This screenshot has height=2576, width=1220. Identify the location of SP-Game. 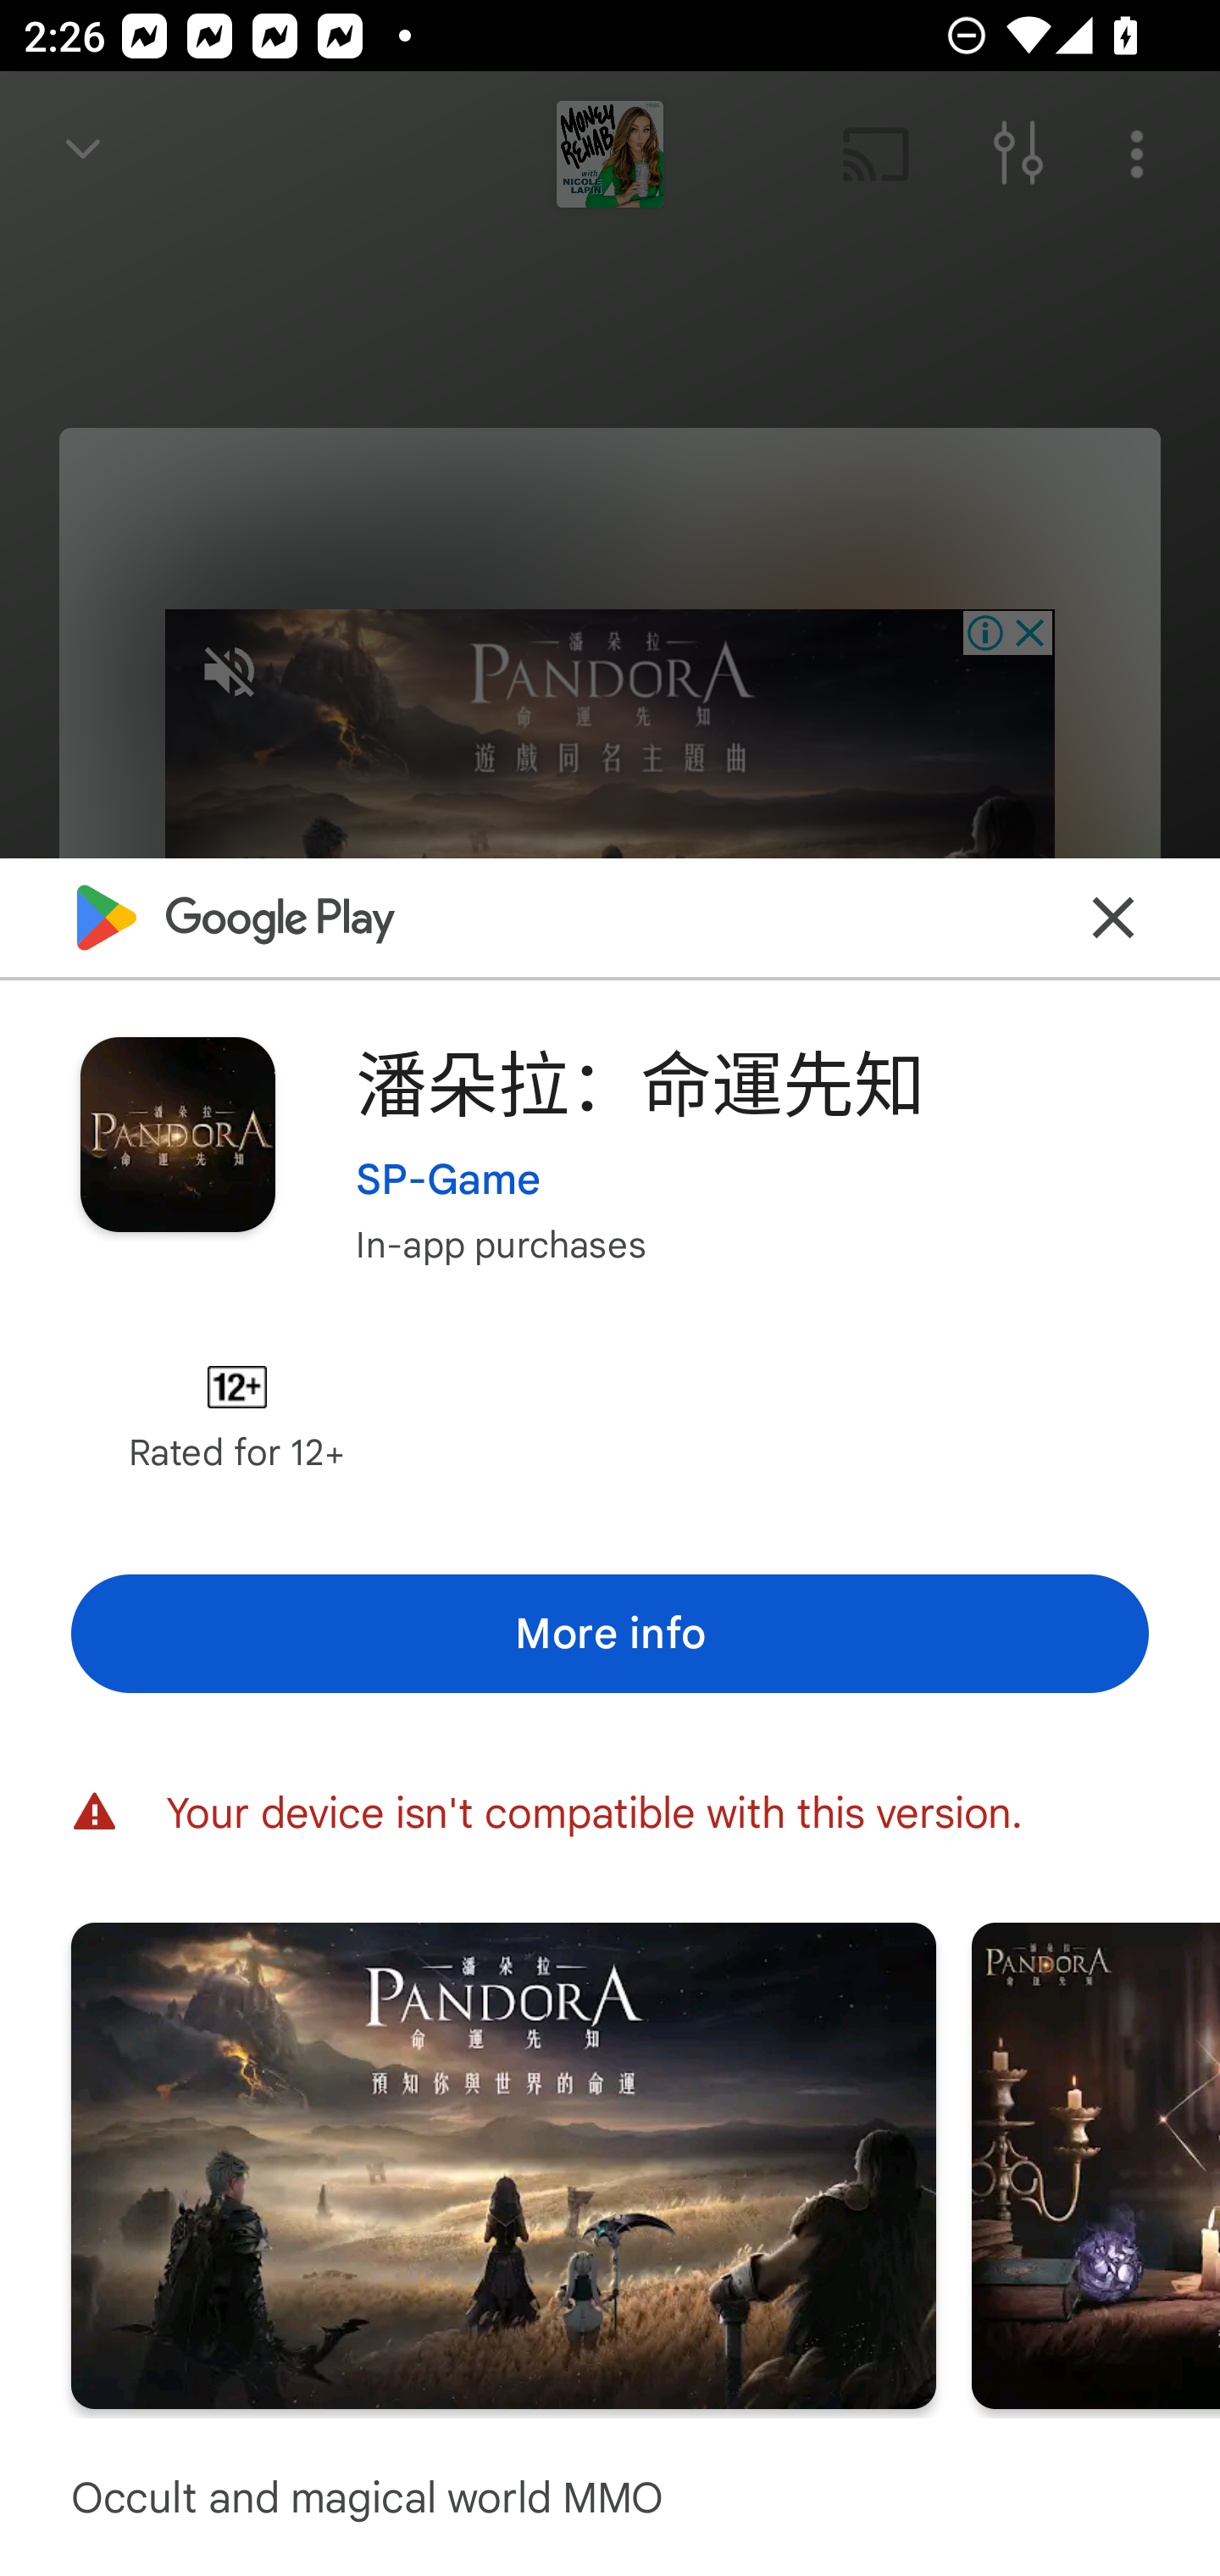
(449, 1178).